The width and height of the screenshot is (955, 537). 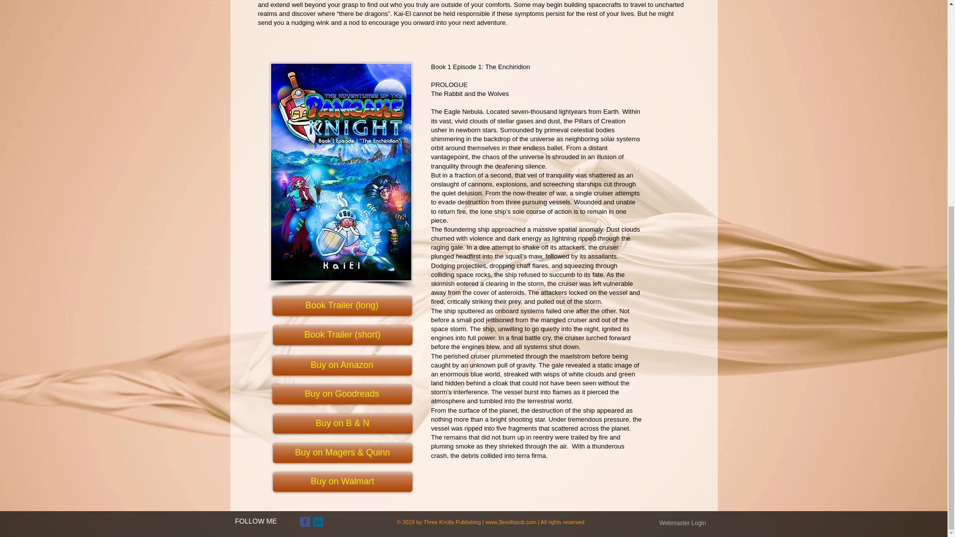 What do you see at coordinates (342, 482) in the screenshot?
I see `Buy on Walmart` at bounding box center [342, 482].